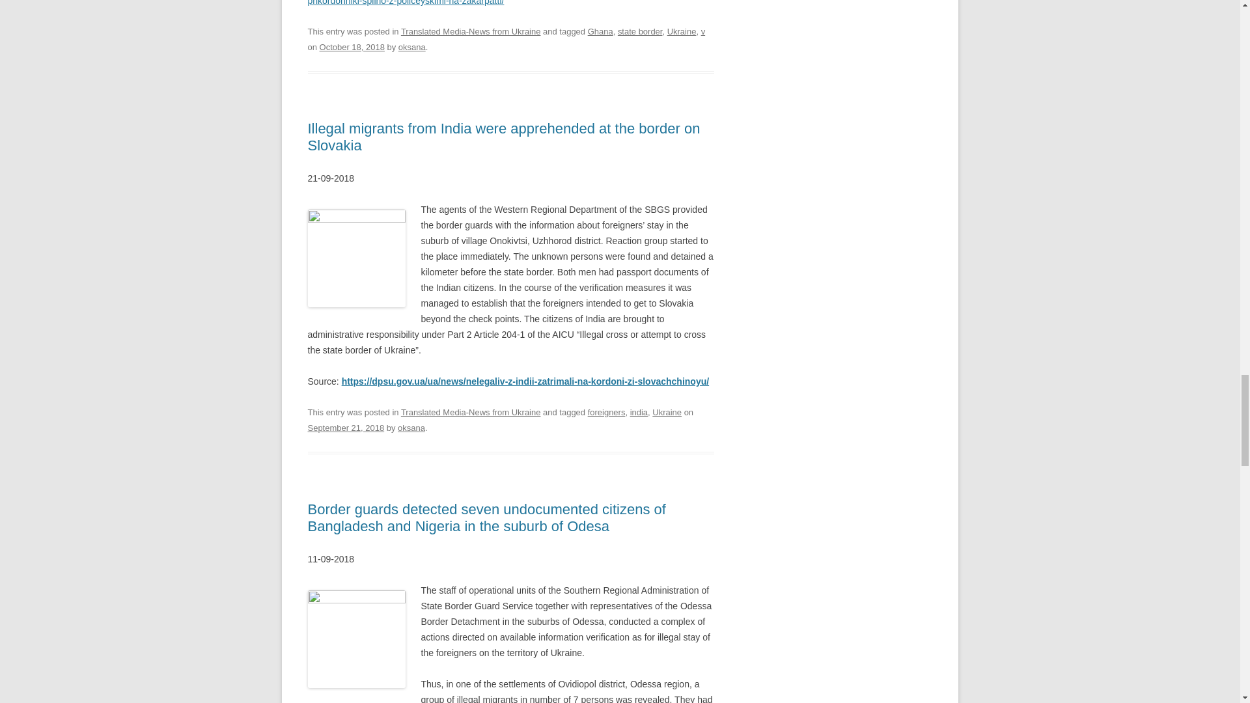  Describe the element at coordinates (352, 47) in the screenshot. I see `15:47` at that location.